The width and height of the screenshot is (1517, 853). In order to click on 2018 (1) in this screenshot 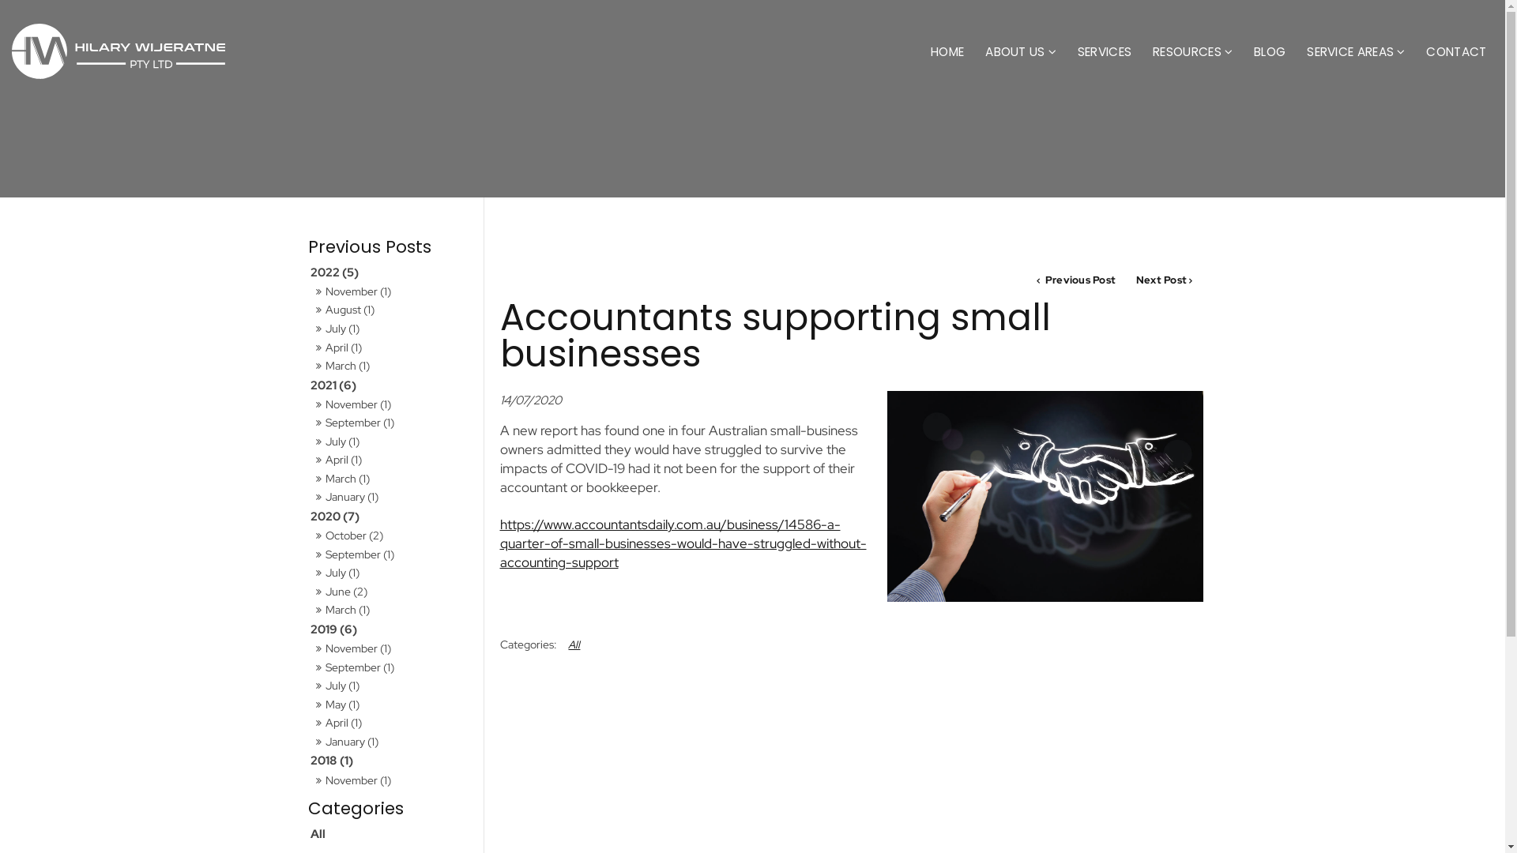, I will do `click(393, 761)`.